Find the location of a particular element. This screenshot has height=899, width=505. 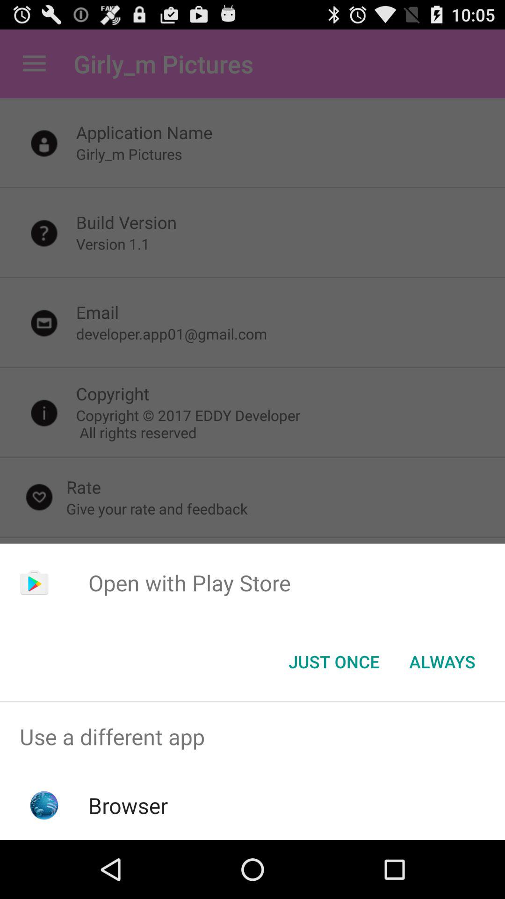

flip to the always icon is located at coordinates (442, 662).